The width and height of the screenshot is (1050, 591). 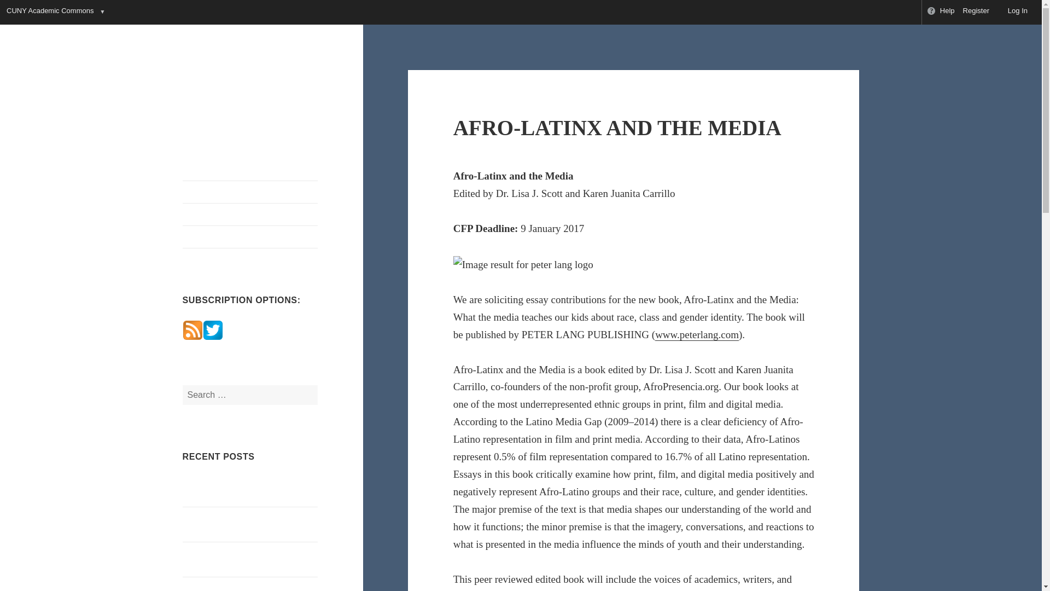 What do you see at coordinates (212, 329) in the screenshot?
I see `Subscribe via Twitter` at bounding box center [212, 329].